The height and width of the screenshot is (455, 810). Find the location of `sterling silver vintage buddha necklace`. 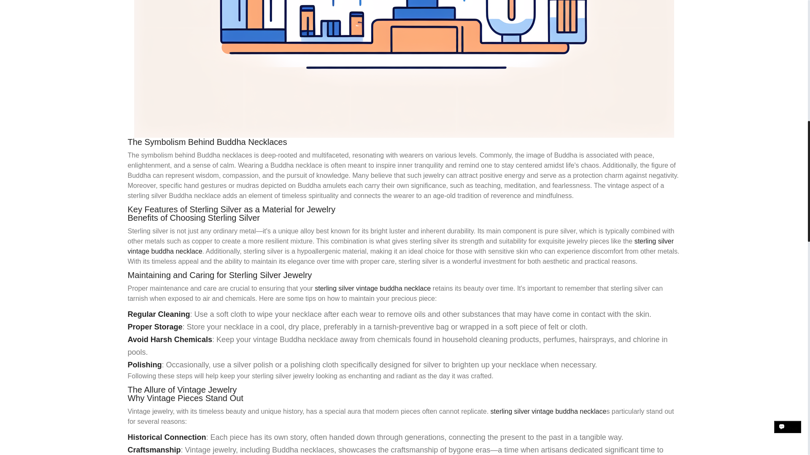

sterling silver vintage buddha necklace is located at coordinates (400, 246).